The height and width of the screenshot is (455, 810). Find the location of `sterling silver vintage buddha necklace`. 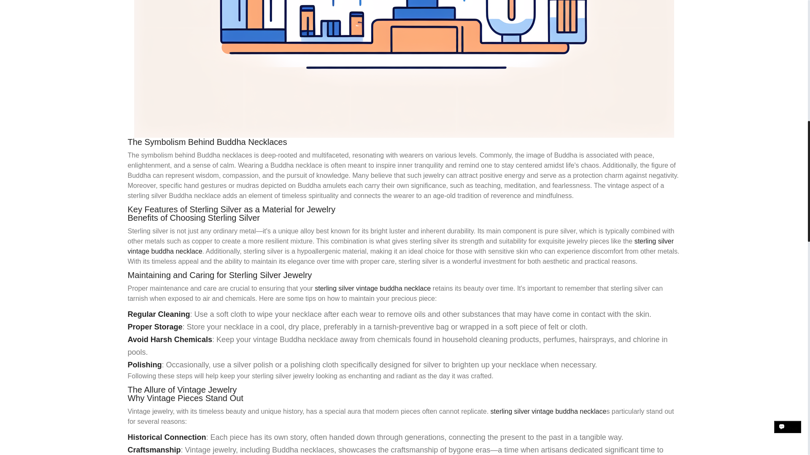

sterling silver vintage buddha necklace is located at coordinates (400, 246).